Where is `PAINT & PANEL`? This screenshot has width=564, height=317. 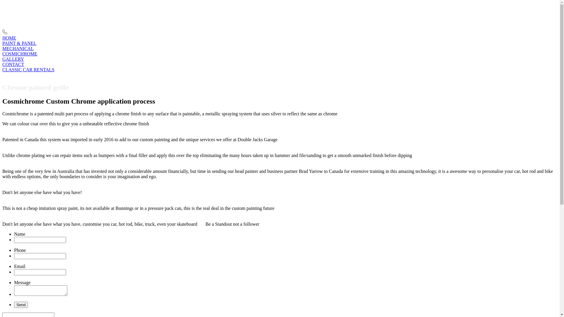
PAINT & PANEL is located at coordinates (280, 43).